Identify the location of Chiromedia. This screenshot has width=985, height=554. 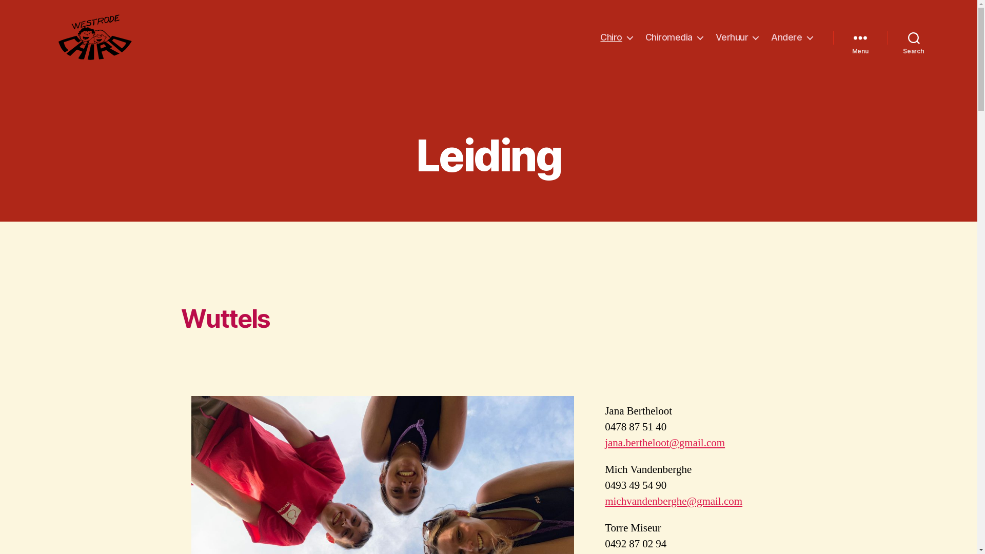
(674, 37).